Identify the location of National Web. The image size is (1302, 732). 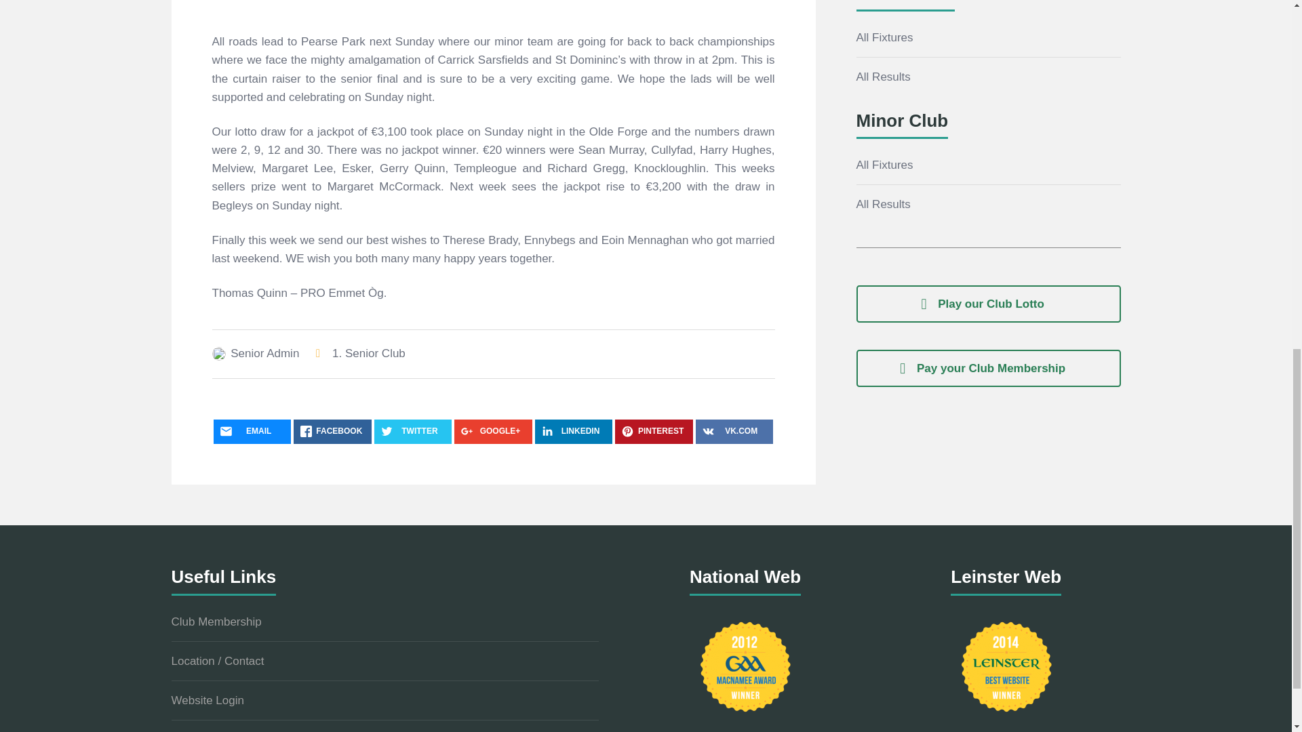
(745, 667).